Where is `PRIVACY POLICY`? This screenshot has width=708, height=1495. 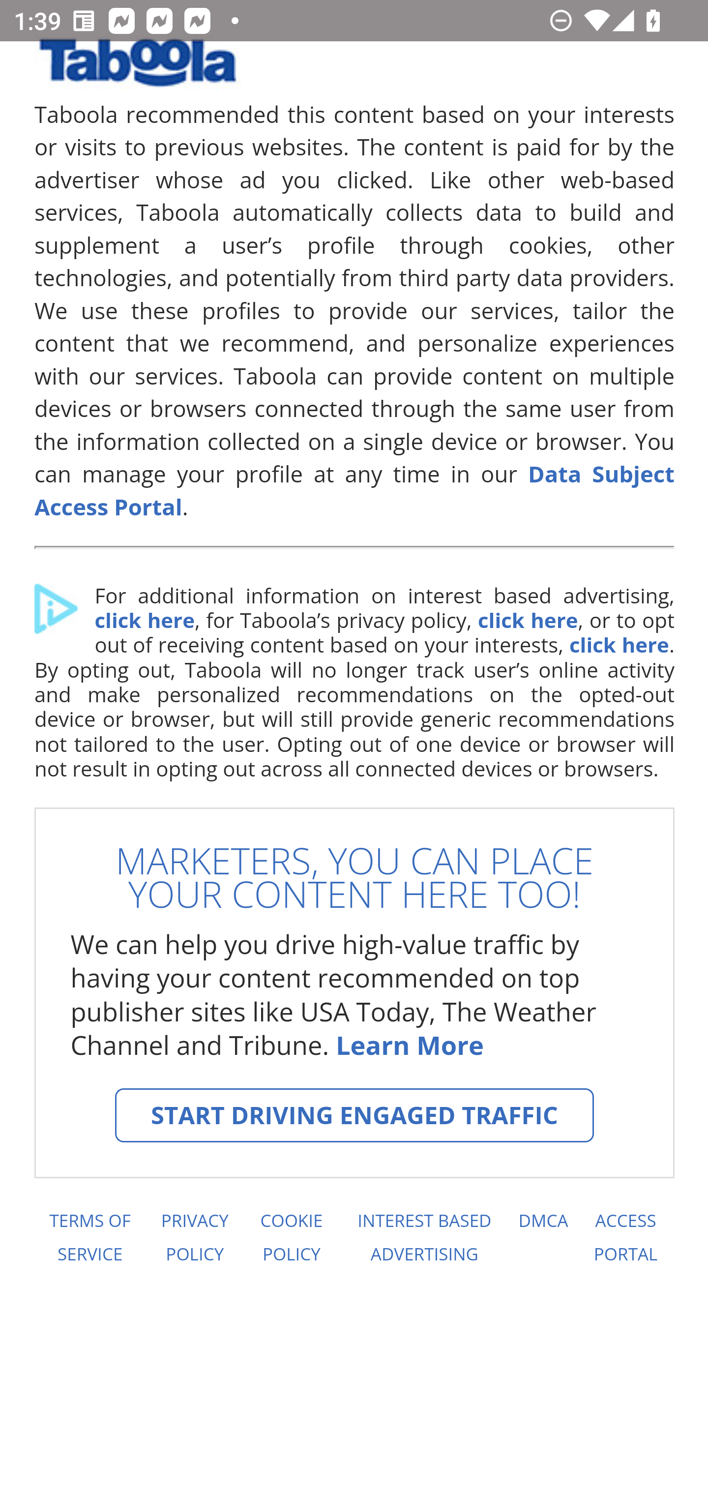 PRIVACY POLICY is located at coordinates (194, 1238).